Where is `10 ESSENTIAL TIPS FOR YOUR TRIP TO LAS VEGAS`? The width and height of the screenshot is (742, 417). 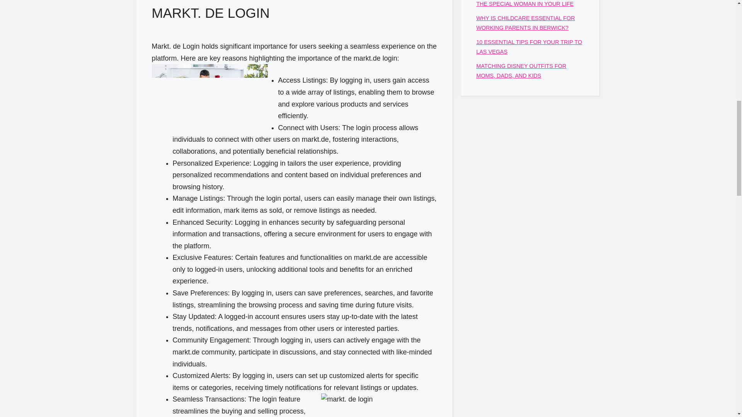 10 ESSENTIAL TIPS FOR YOUR TRIP TO LAS VEGAS is located at coordinates (529, 47).